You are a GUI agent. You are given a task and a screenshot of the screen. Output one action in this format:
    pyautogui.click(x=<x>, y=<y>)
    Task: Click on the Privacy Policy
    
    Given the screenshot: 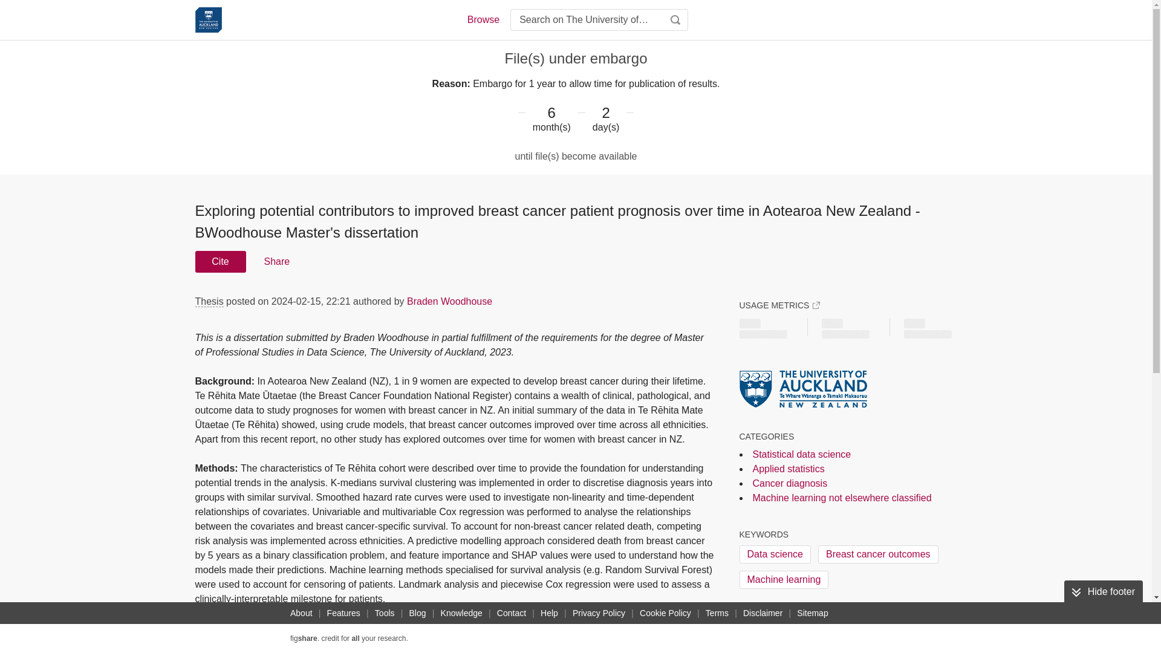 What is the action you would take?
    pyautogui.click(x=599, y=613)
    